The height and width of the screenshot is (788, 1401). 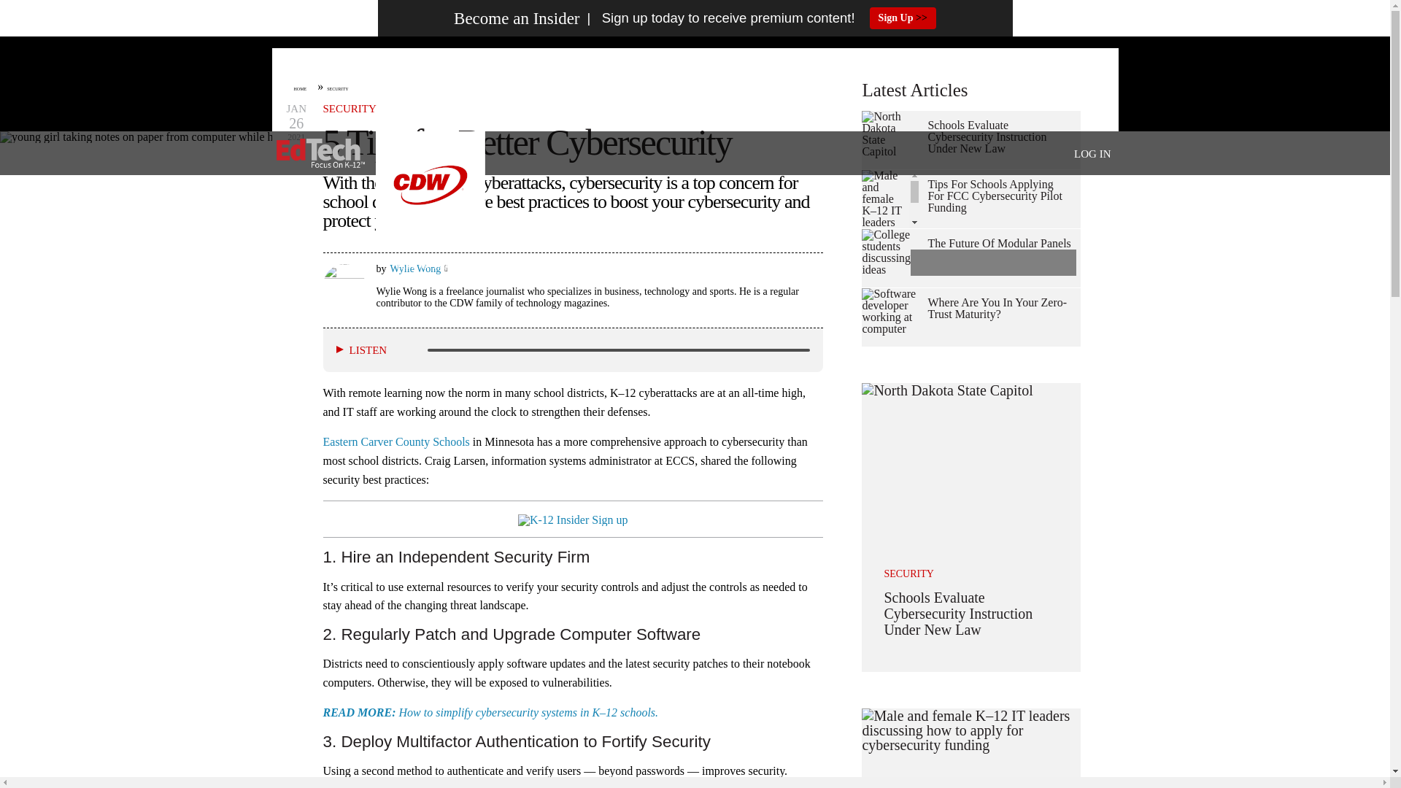 I want to click on LOG IN, so click(x=1092, y=154).